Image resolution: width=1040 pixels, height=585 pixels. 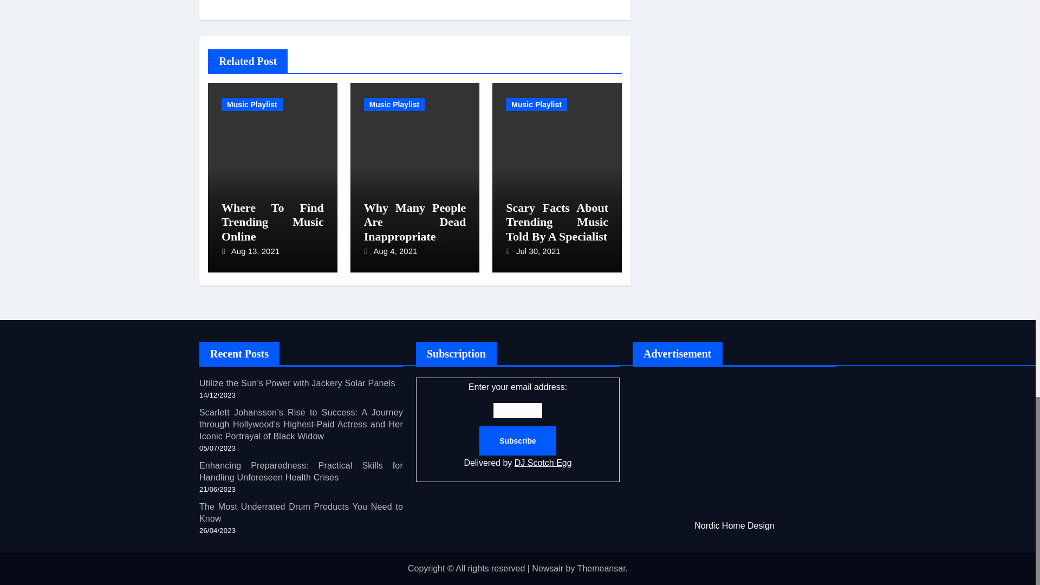 What do you see at coordinates (272, 222) in the screenshot?
I see `Permalink to: Where To Find Trending Music Online` at bounding box center [272, 222].